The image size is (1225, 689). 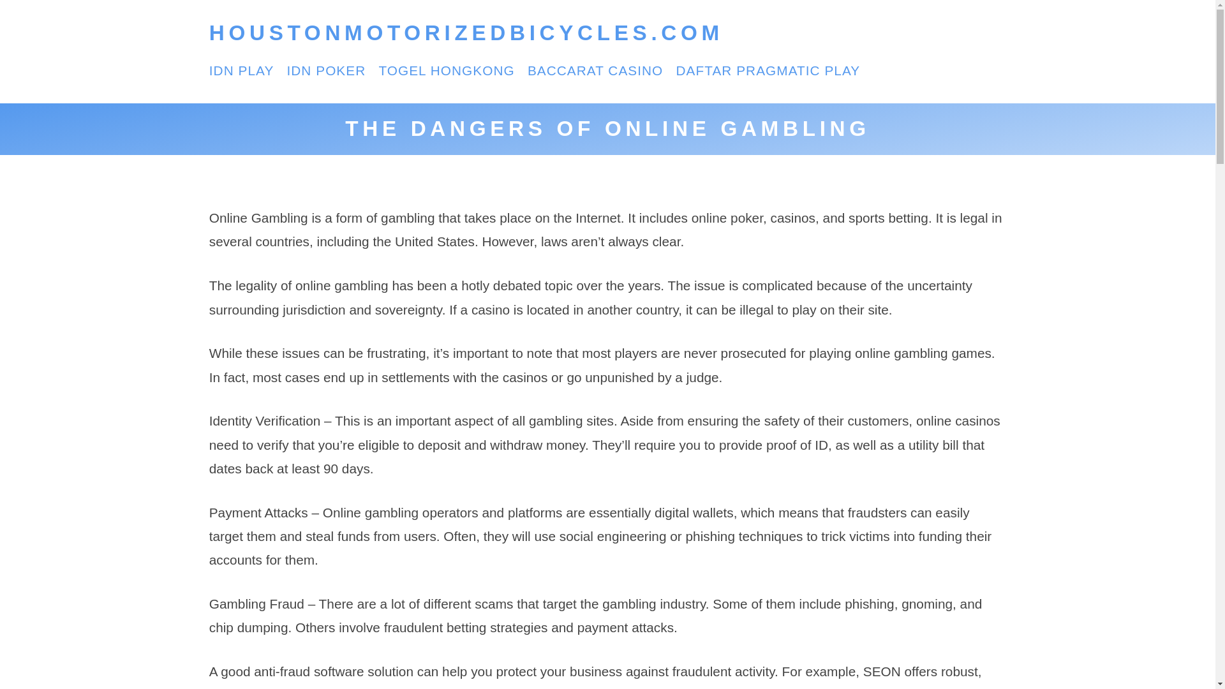 What do you see at coordinates (768, 70) in the screenshot?
I see `DAFTAR PRAGMATIC PLAY` at bounding box center [768, 70].